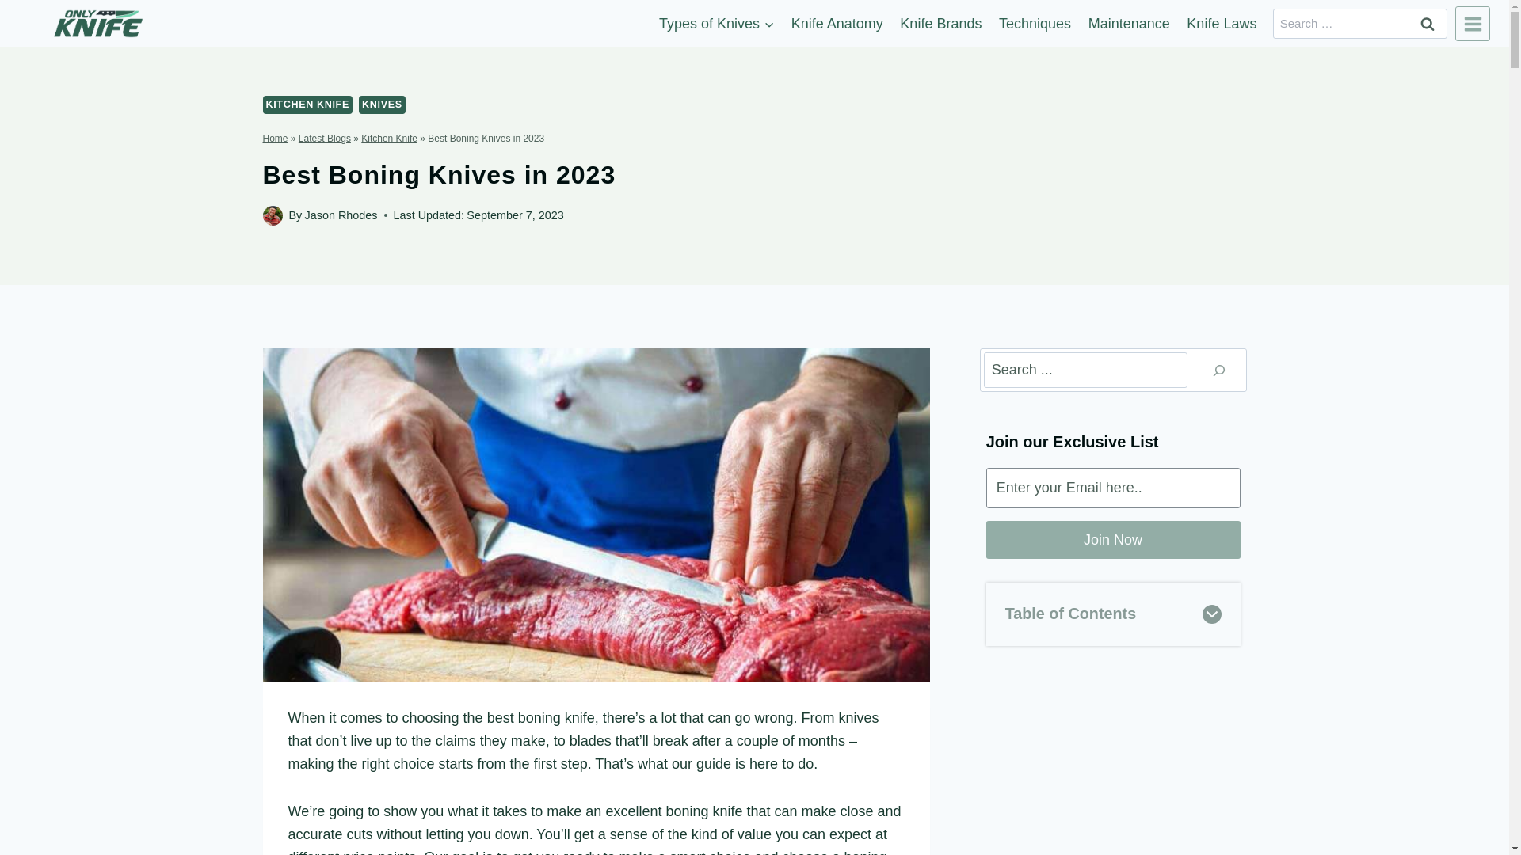  Describe the element at coordinates (276, 139) in the screenshot. I see `Home` at that location.